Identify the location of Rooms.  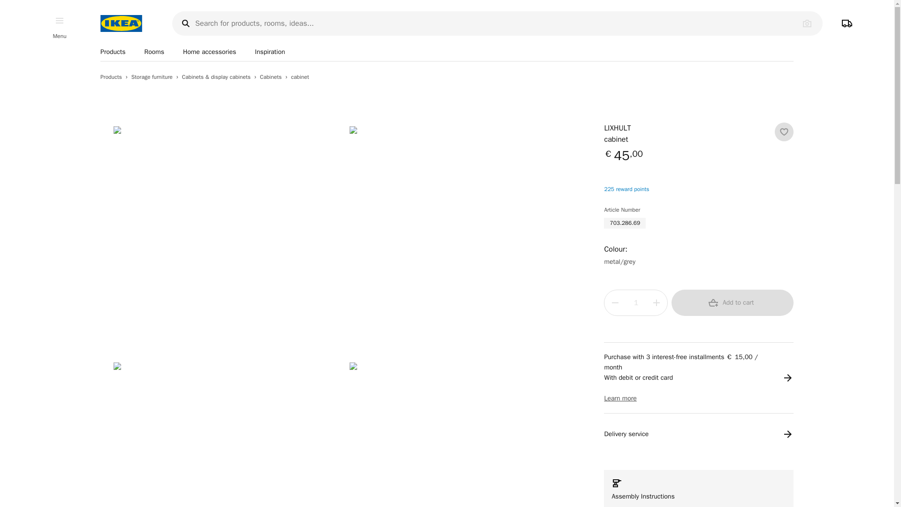
(154, 52).